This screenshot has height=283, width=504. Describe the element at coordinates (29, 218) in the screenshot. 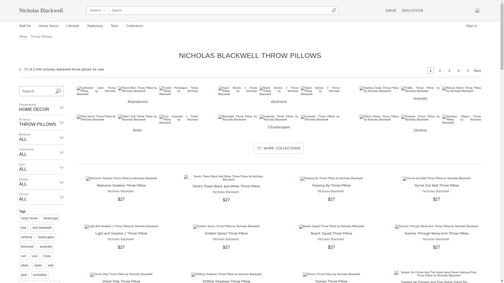

I see `rocky movie` at that location.